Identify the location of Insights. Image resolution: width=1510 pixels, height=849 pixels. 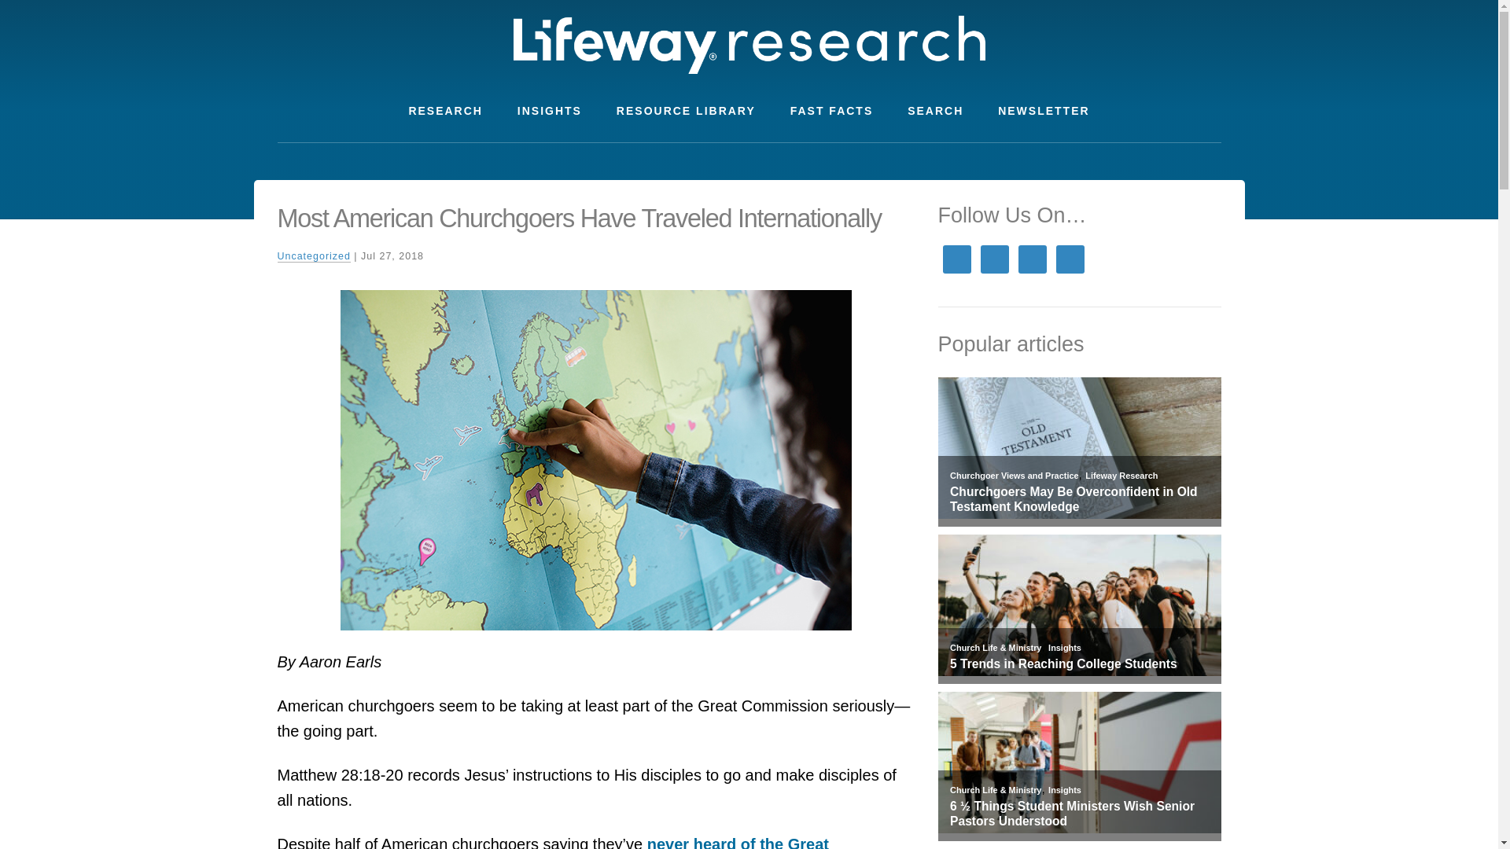
(1064, 789).